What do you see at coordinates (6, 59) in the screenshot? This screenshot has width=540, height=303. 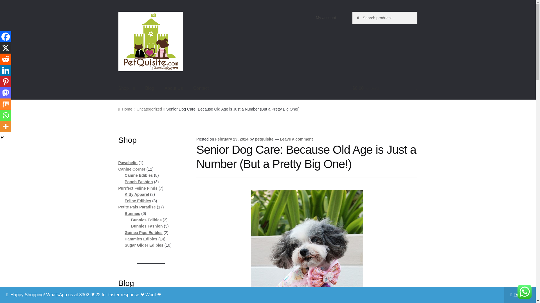 I see `Reddit` at bounding box center [6, 59].